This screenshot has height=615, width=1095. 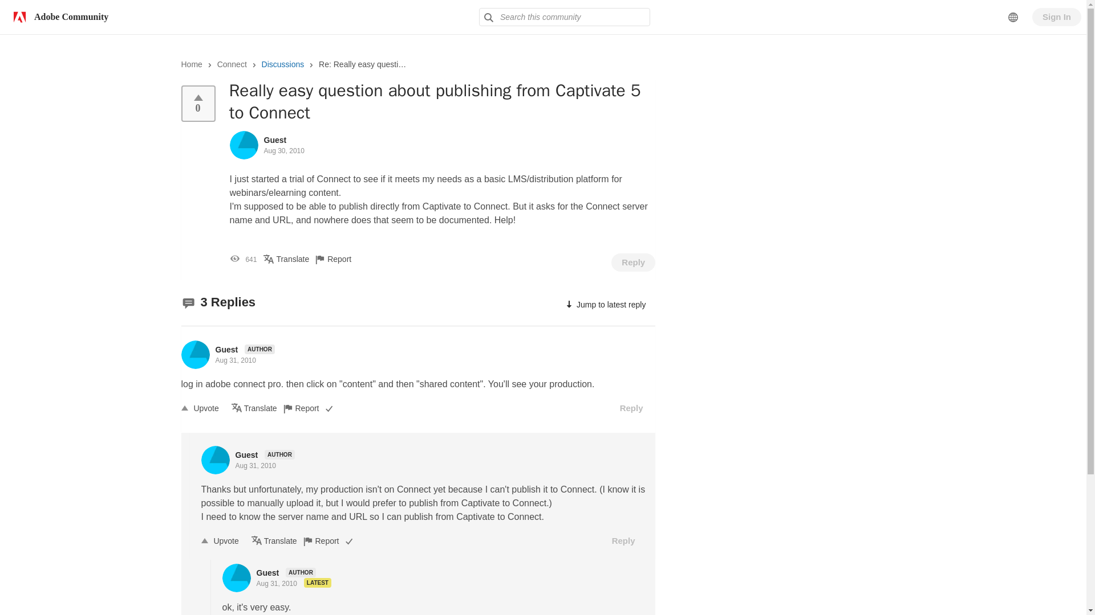 I want to click on Guest, so click(x=275, y=140).